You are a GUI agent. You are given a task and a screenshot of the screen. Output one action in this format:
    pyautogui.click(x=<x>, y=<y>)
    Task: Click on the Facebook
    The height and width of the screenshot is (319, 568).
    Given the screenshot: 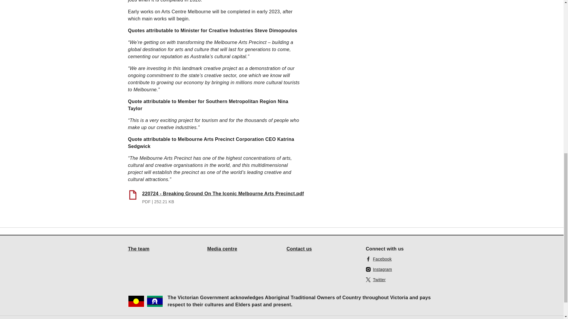 What is the action you would take?
    pyautogui.click(x=379, y=259)
    